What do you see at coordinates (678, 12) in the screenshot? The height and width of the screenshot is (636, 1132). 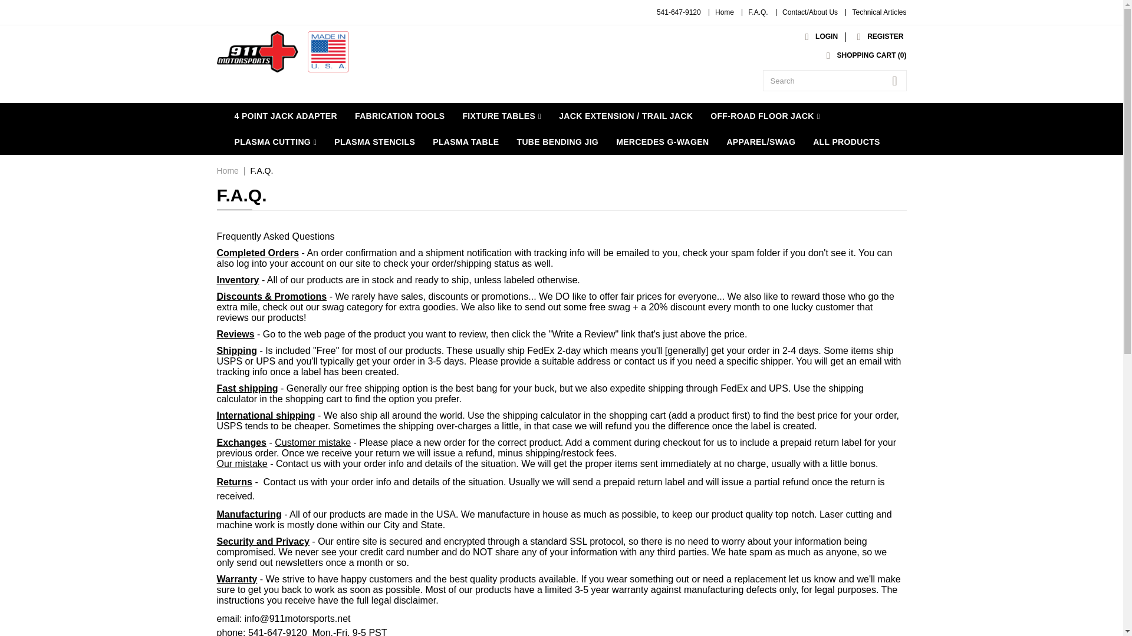 I see `541-647-9120` at bounding box center [678, 12].